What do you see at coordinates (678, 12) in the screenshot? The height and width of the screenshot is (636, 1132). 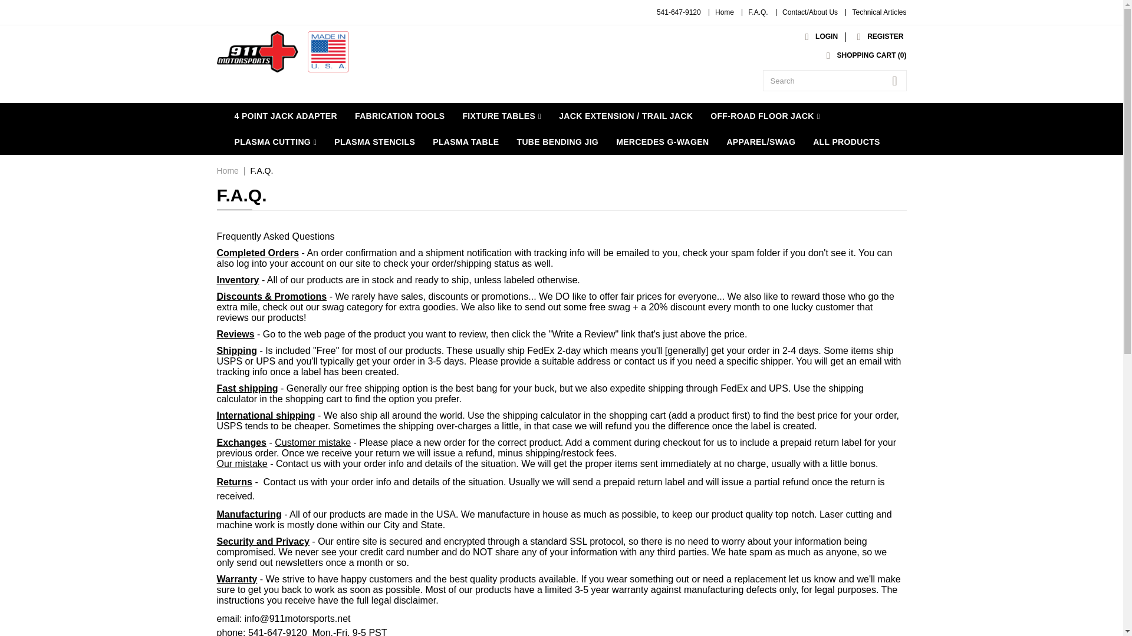 I see `541-647-9120` at bounding box center [678, 12].